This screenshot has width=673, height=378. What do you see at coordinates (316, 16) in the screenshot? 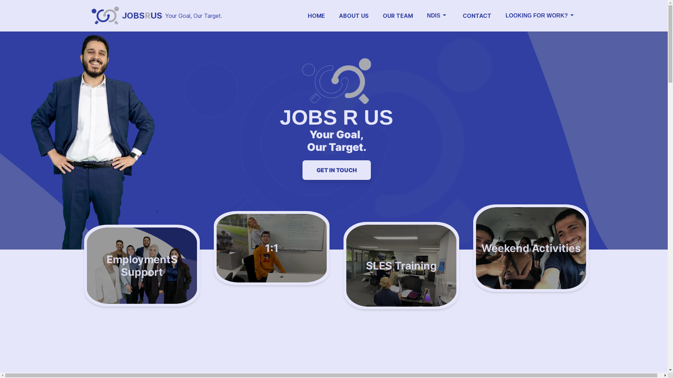
I see `HOME` at bounding box center [316, 16].